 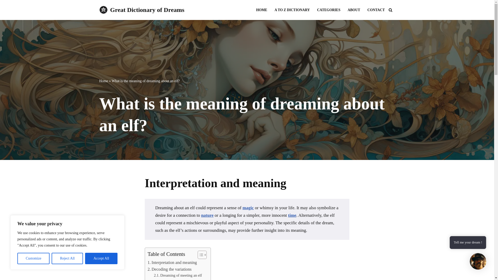 What do you see at coordinates (207, 215) in the screenshot?
I see `nature` at bounding box center [207, 215].